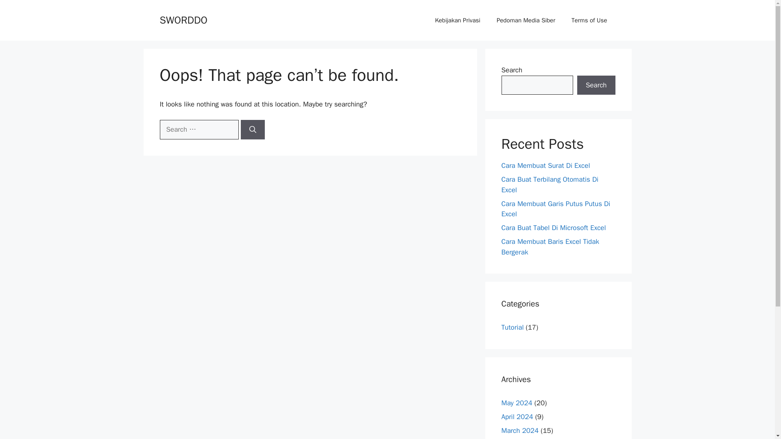 This screenshot has width=781, height=439. I want to click on Terms of Use, so click(589, 20).